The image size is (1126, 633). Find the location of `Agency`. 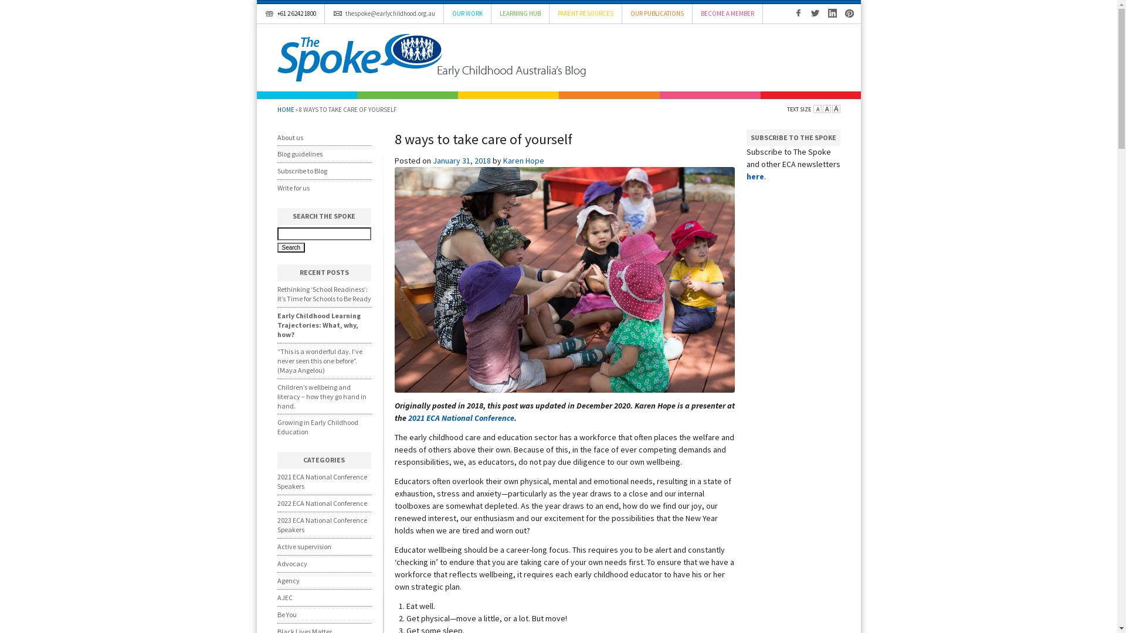

Agency is located at coordinates (288, 580).